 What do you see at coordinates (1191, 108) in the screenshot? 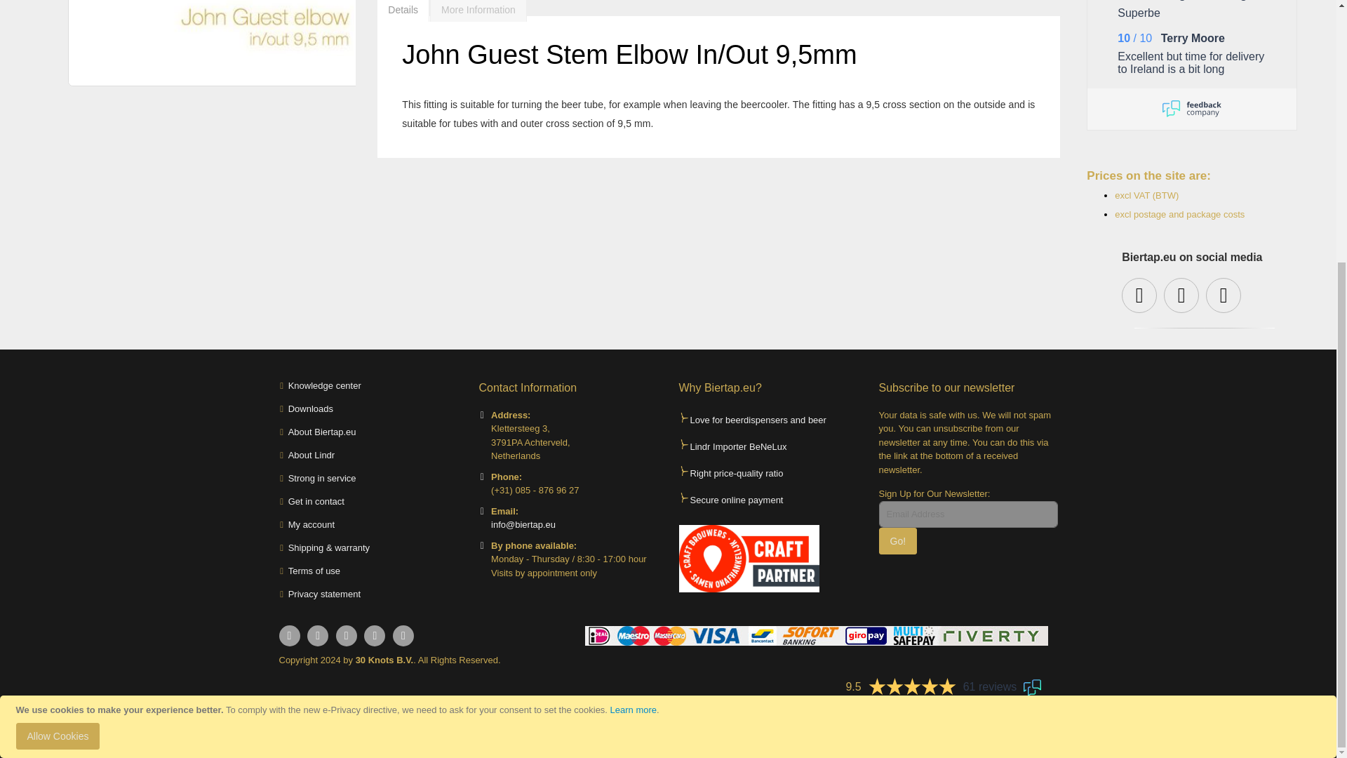
I see `Learn more` at bounding box center [1191, 108].